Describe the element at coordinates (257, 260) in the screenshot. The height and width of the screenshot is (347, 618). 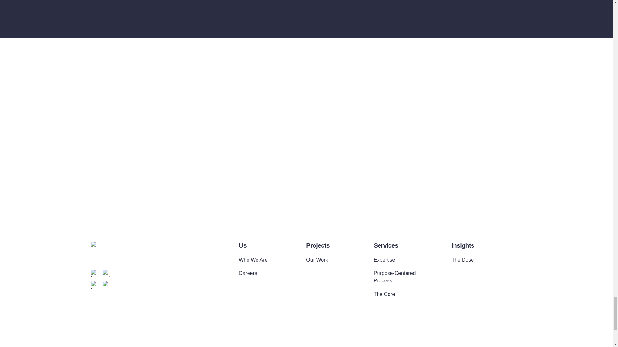
I see `Who We Are` at that location.